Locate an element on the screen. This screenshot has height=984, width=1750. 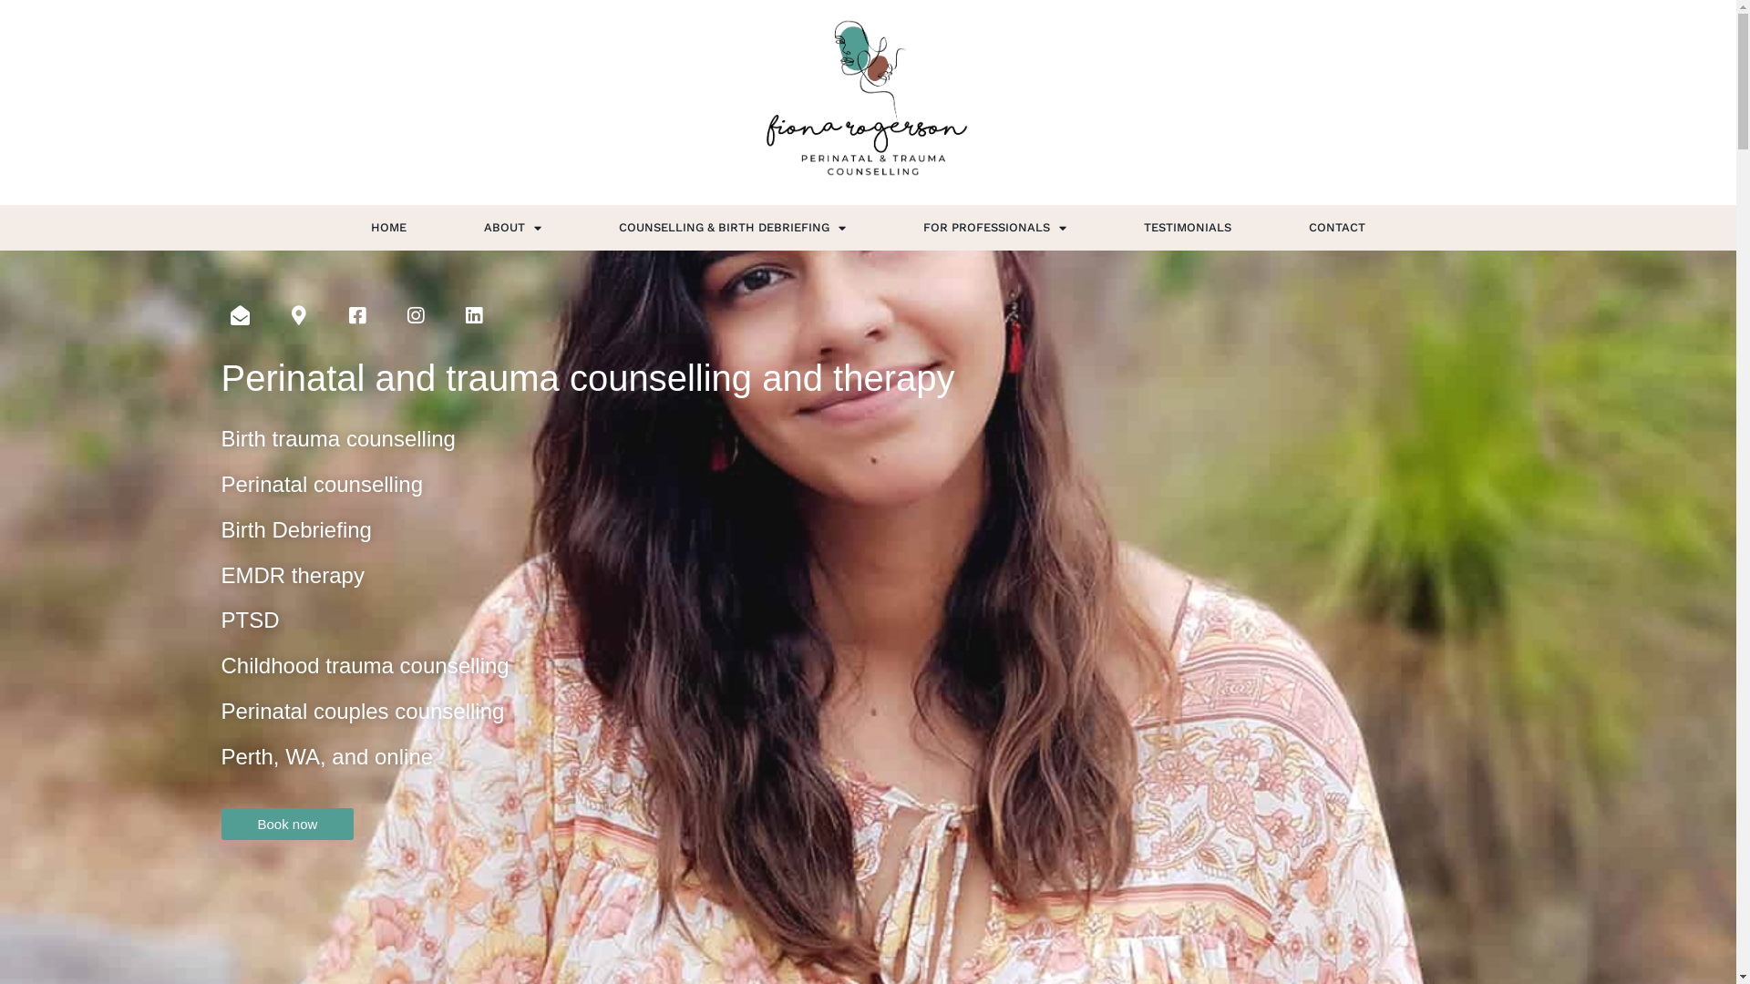
FOR PROFESSIONALS is located at coordinates (994, 228).